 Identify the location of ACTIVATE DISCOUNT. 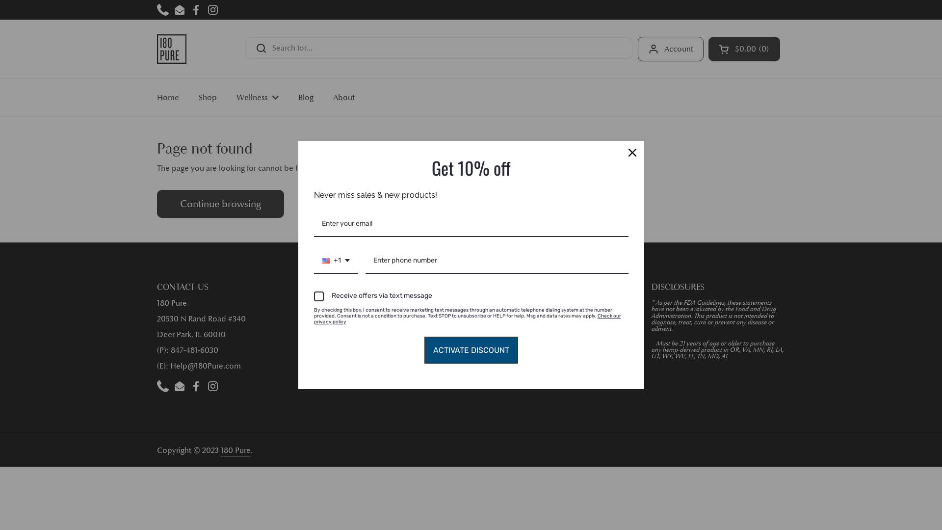
(471, 350).